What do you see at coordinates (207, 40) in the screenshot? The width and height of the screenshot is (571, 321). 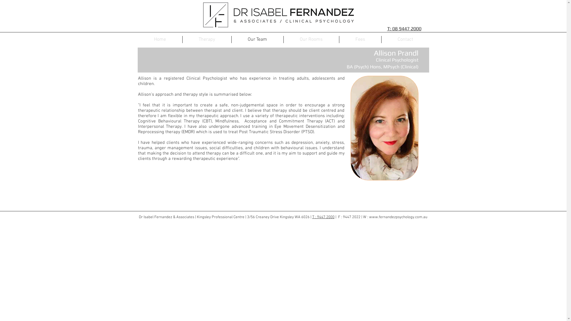 I see `Therapy` at bounding box center [207, 40].